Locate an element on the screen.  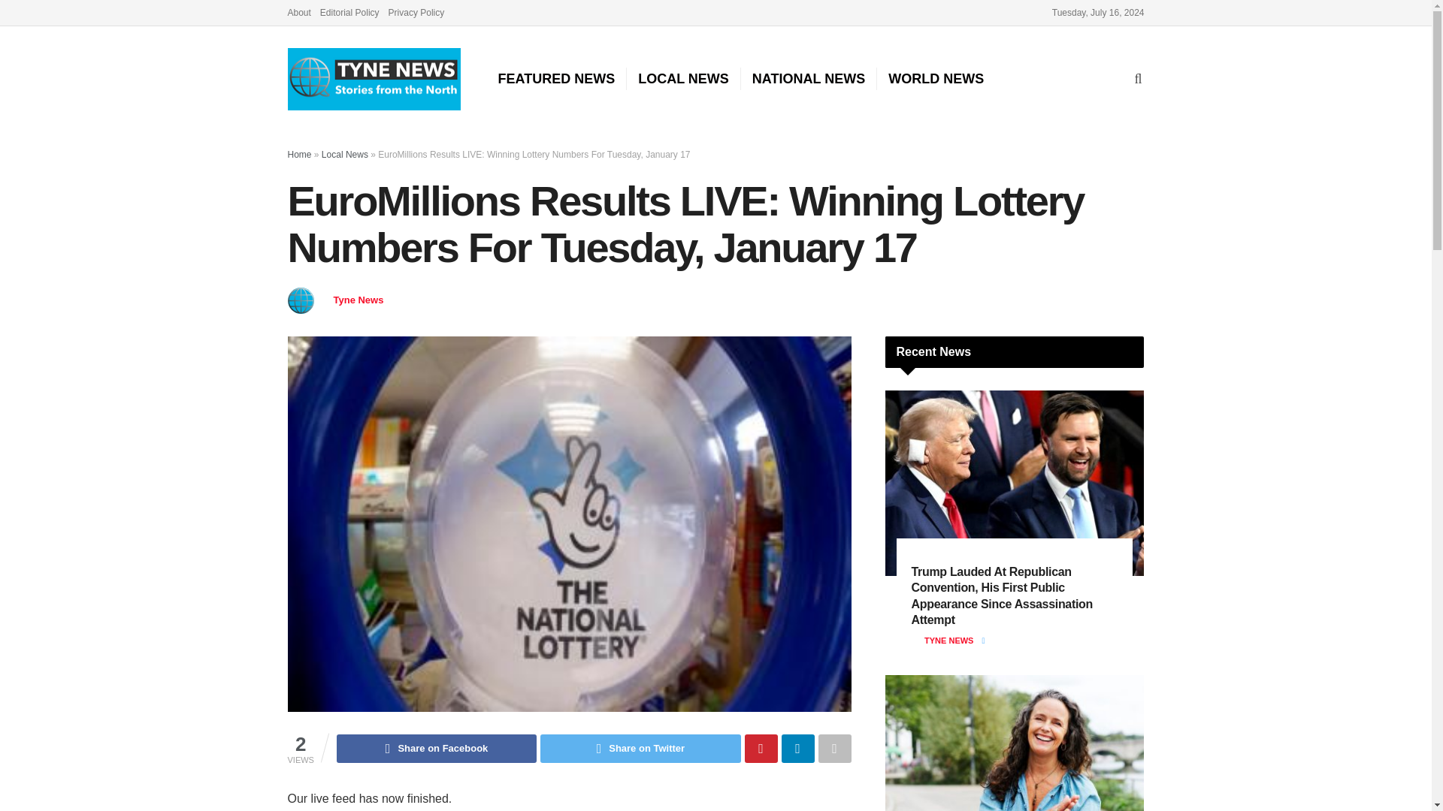
LOCAL NEWS is located at coordinates (683, 78).